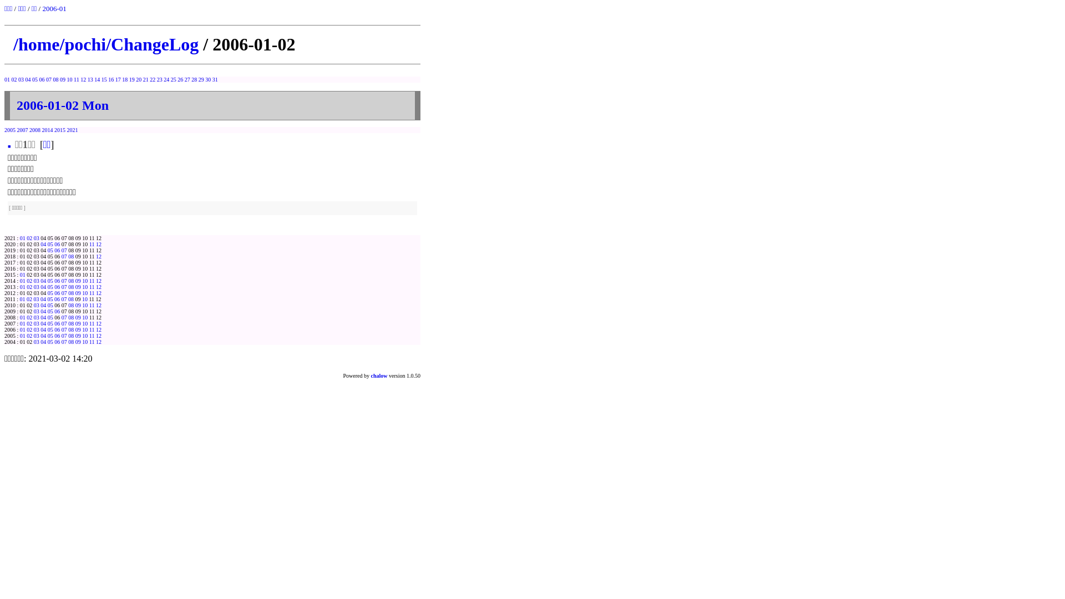  I want to click on 10, so click(85, 317).